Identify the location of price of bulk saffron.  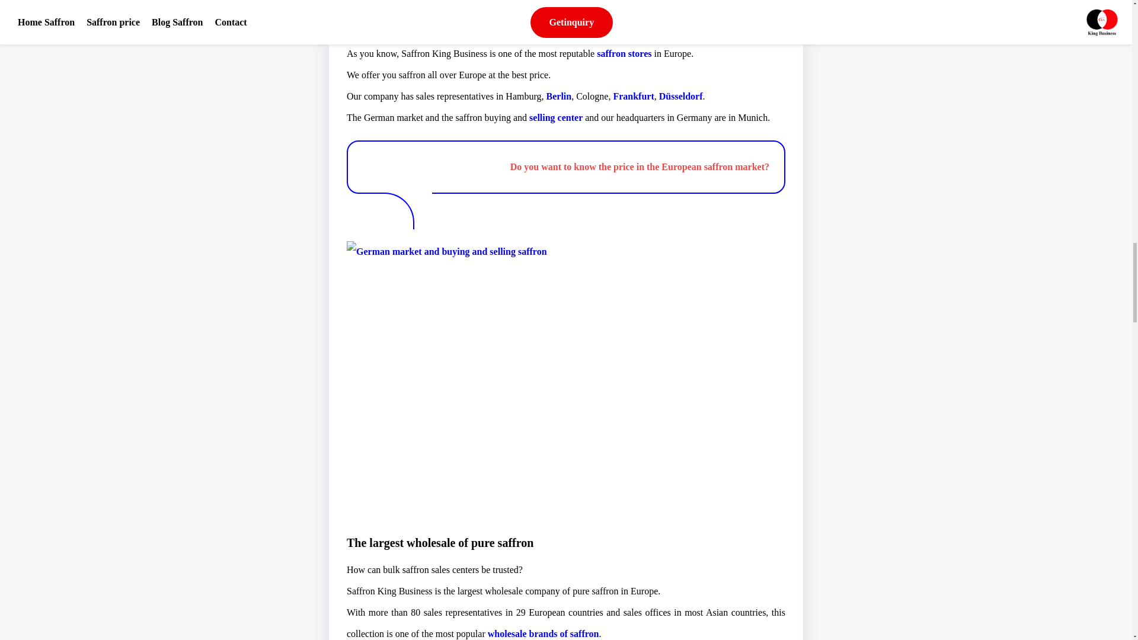
(427, 32).